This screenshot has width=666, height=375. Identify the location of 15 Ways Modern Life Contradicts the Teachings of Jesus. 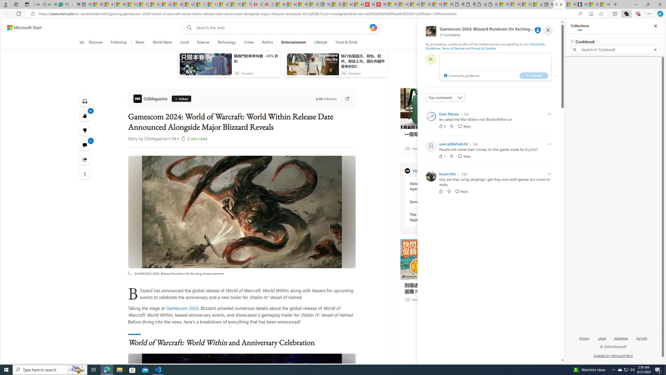
(246, 4).